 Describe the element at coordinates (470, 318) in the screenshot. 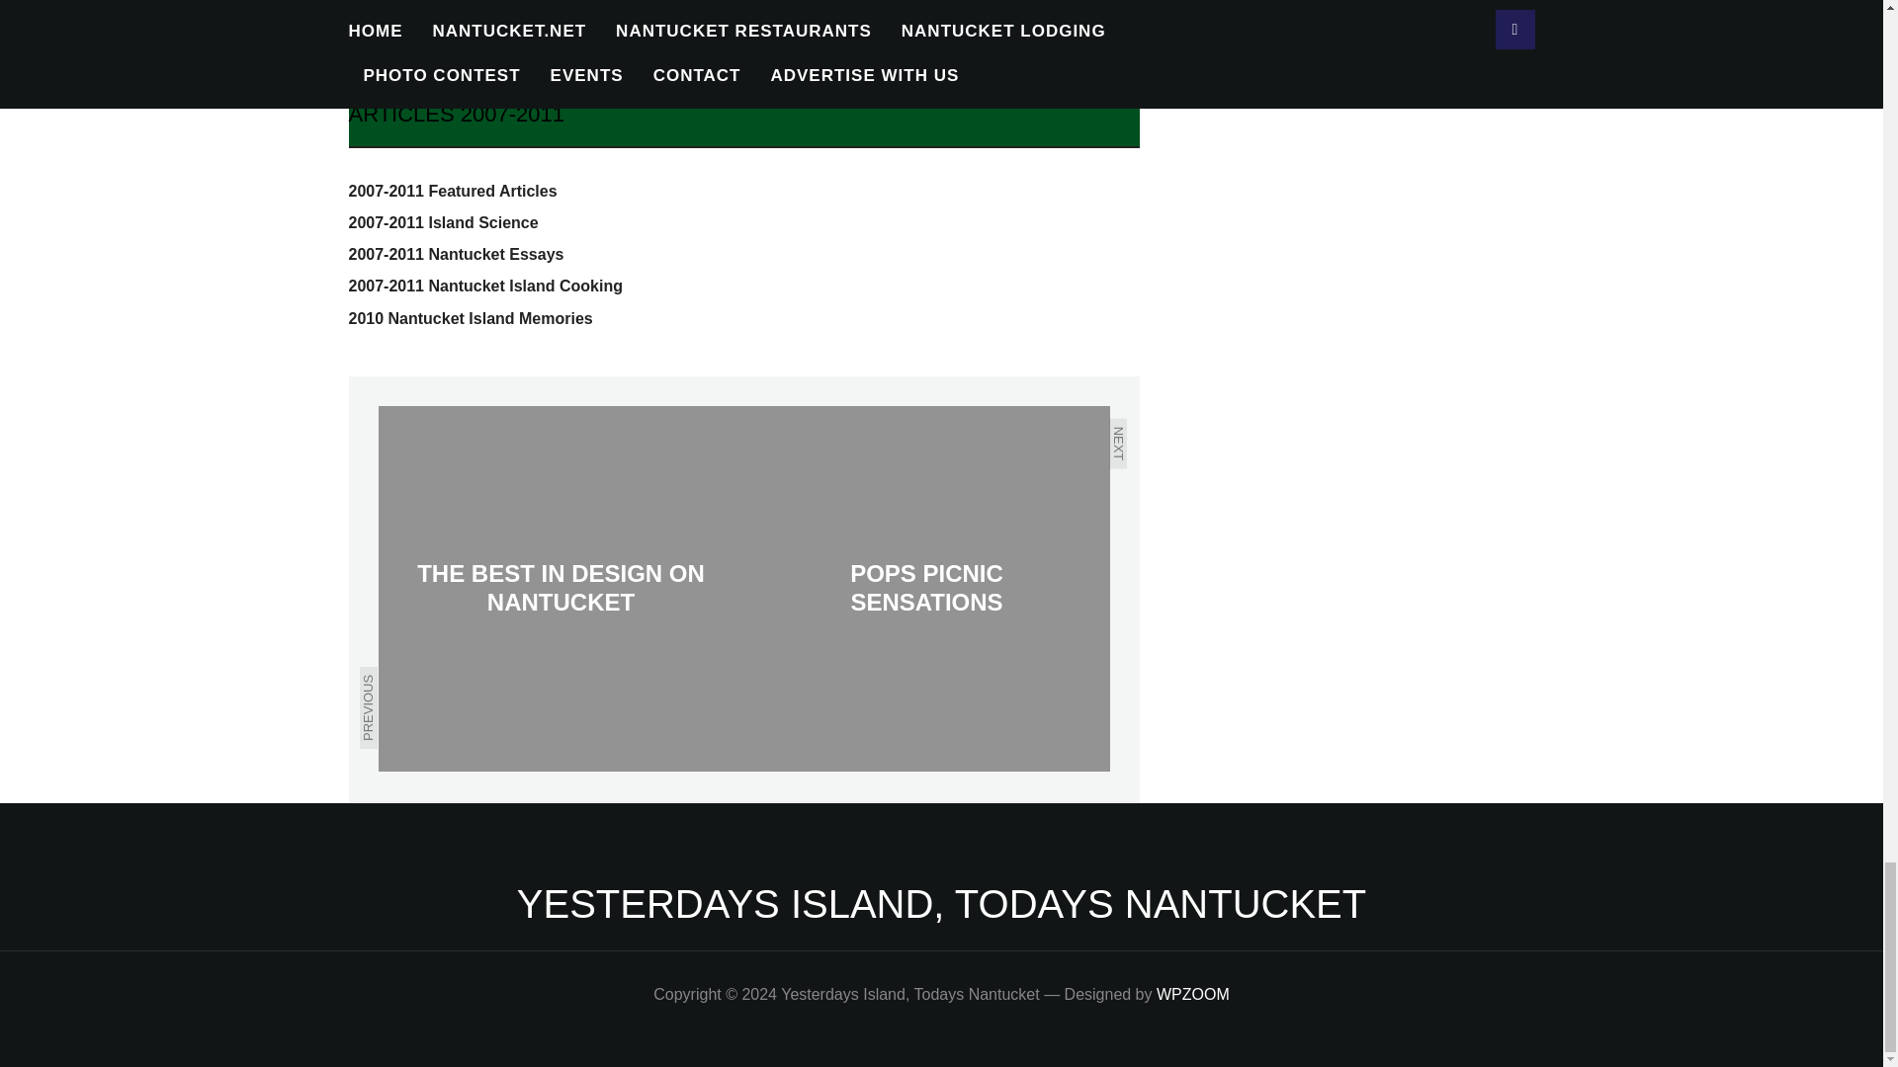

I see `2010 Nantucket Island Memories` at that location.